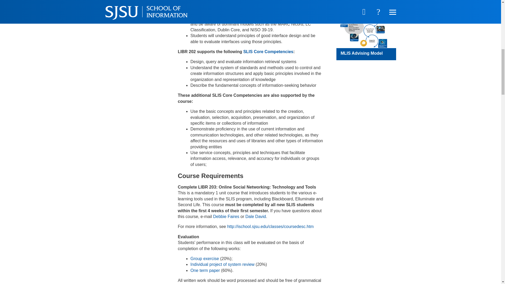 The image size is (505, 284). I want to click on One term paper, so click(205, 270).